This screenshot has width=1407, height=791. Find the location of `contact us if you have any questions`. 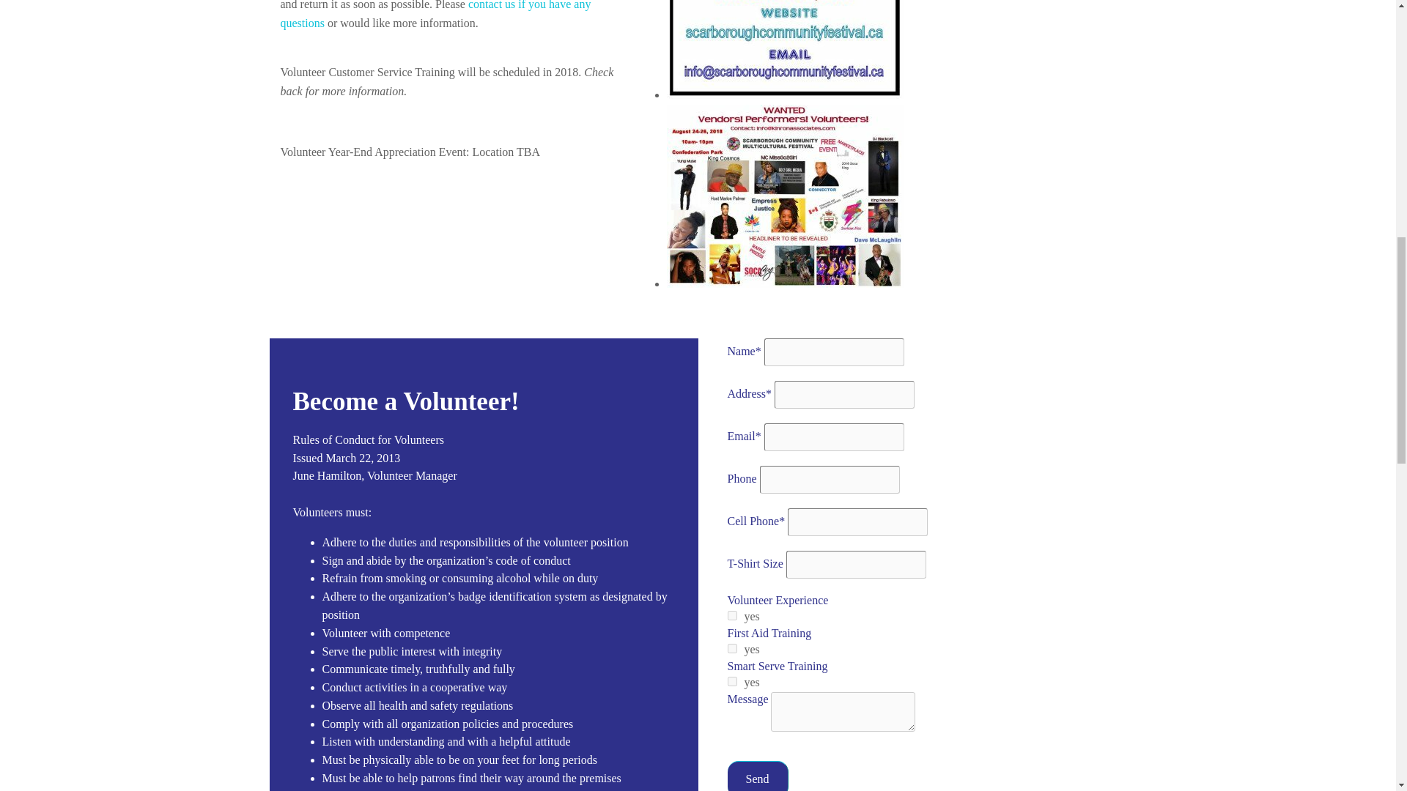

contact us if you have any questions is located at coordinates (435, 15).